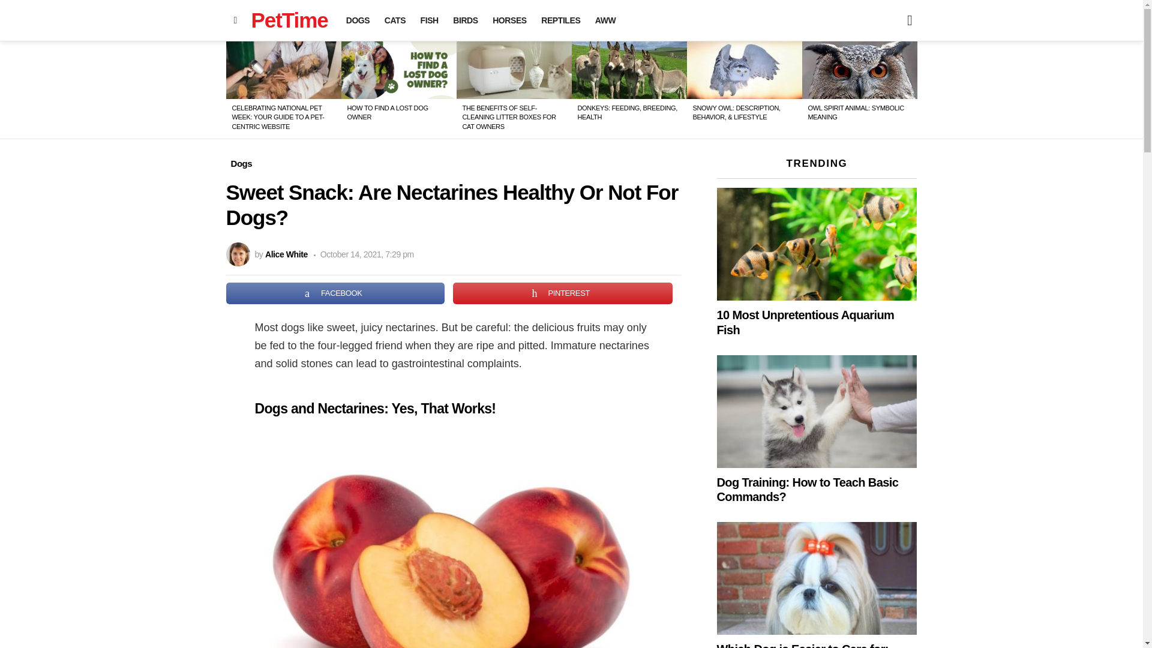 The image size is (1152, 648). Describe the element at coordinates (629, 70) in the screenshot. I see `Donkeys: Feeding, Breeding, Health` at that location.